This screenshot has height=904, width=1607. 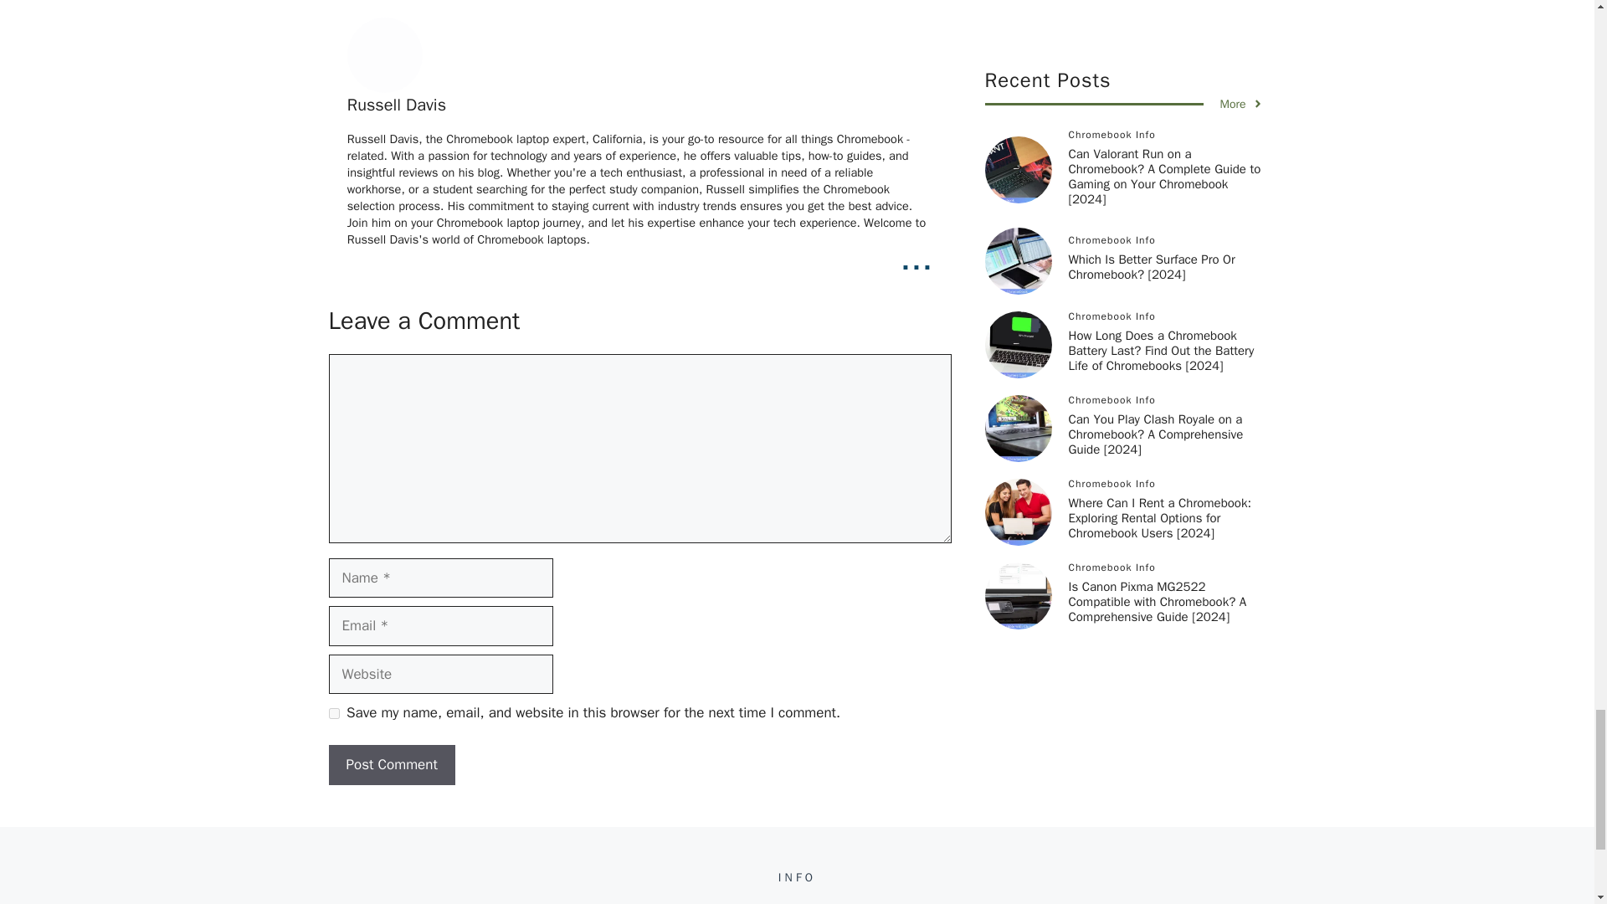 What do you see at coordinates (391, 765) in the screenshot?
I see `Post Comment` at bounding box center [391, 765].